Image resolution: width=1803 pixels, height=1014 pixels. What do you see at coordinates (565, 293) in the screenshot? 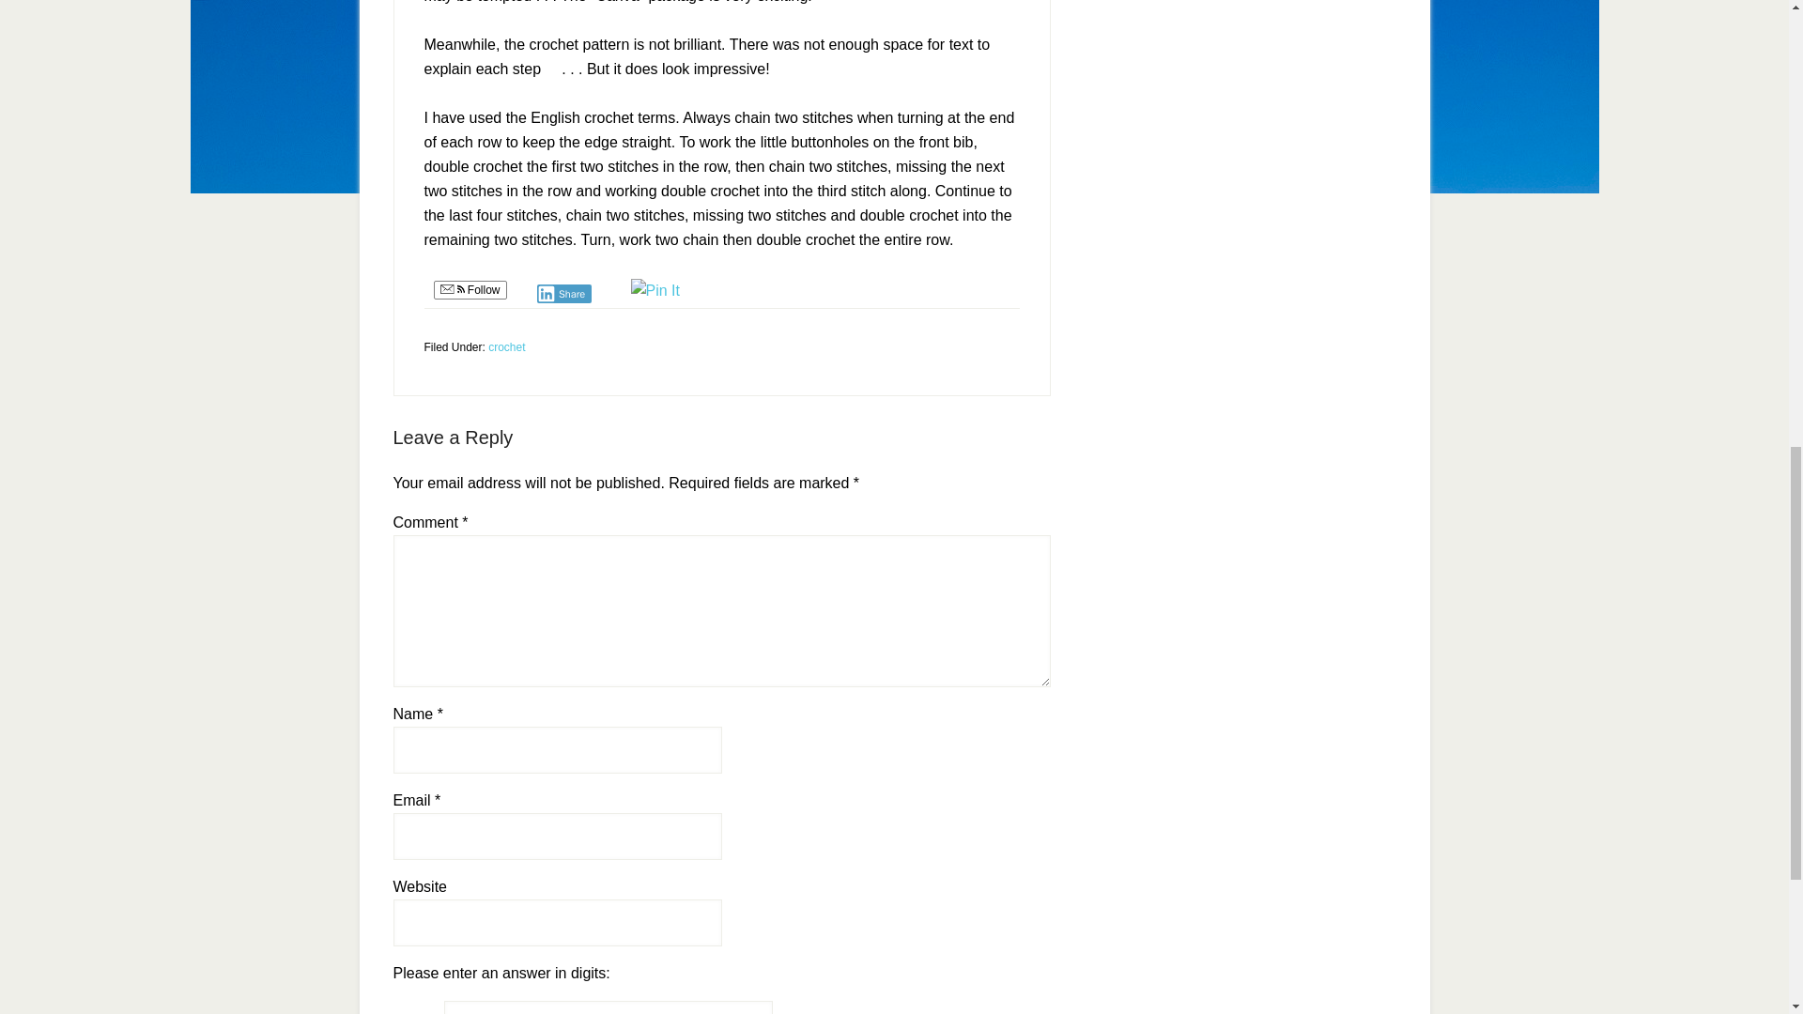
I see `Share` at bounding box center [565, 293].